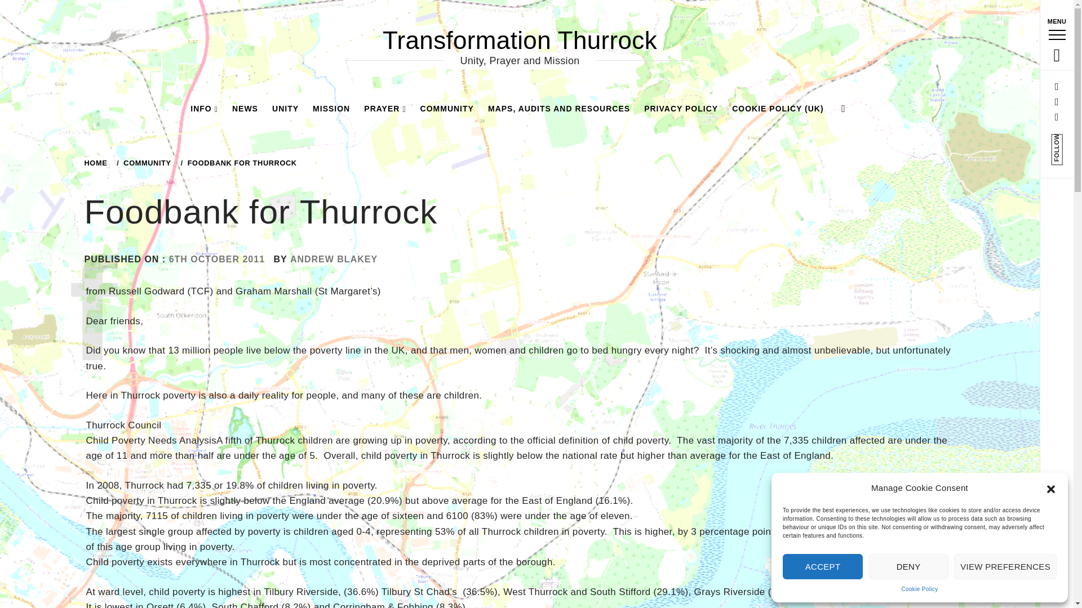  I want to click on Search, so click(480, 28).